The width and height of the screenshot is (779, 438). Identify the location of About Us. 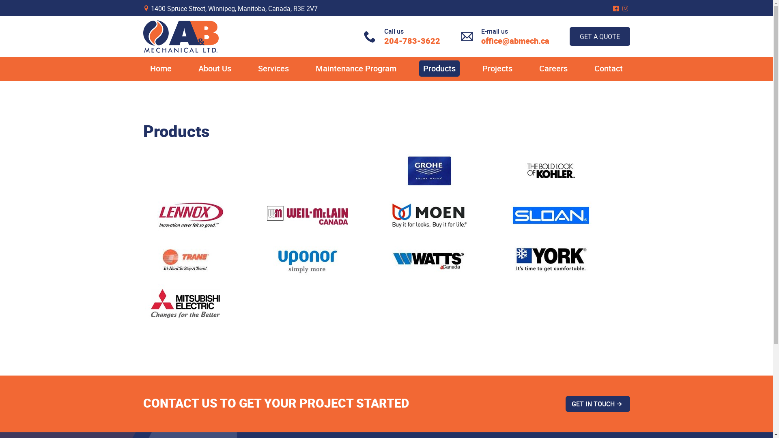
(215, 69).